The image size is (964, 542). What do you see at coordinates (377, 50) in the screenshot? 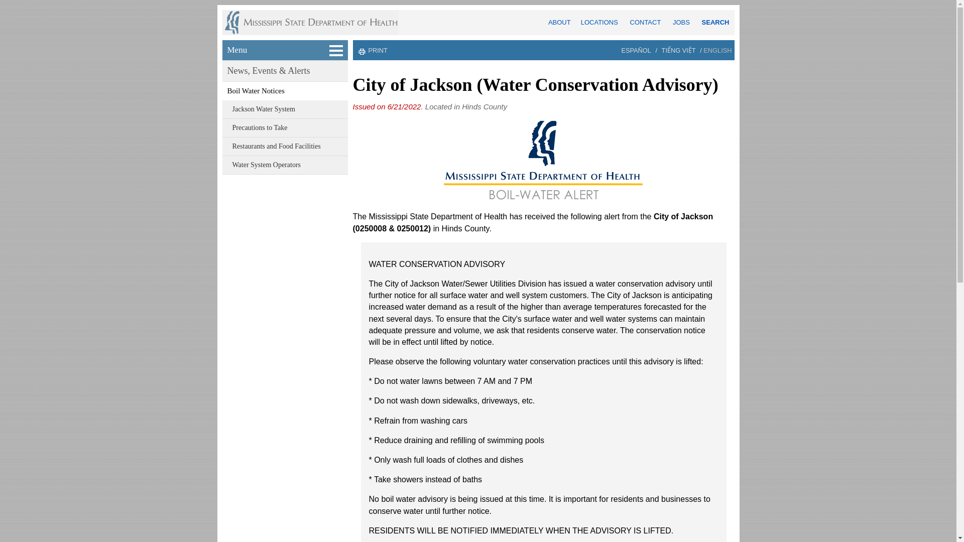
I see `PRINT` at bounding box center [377, 50].